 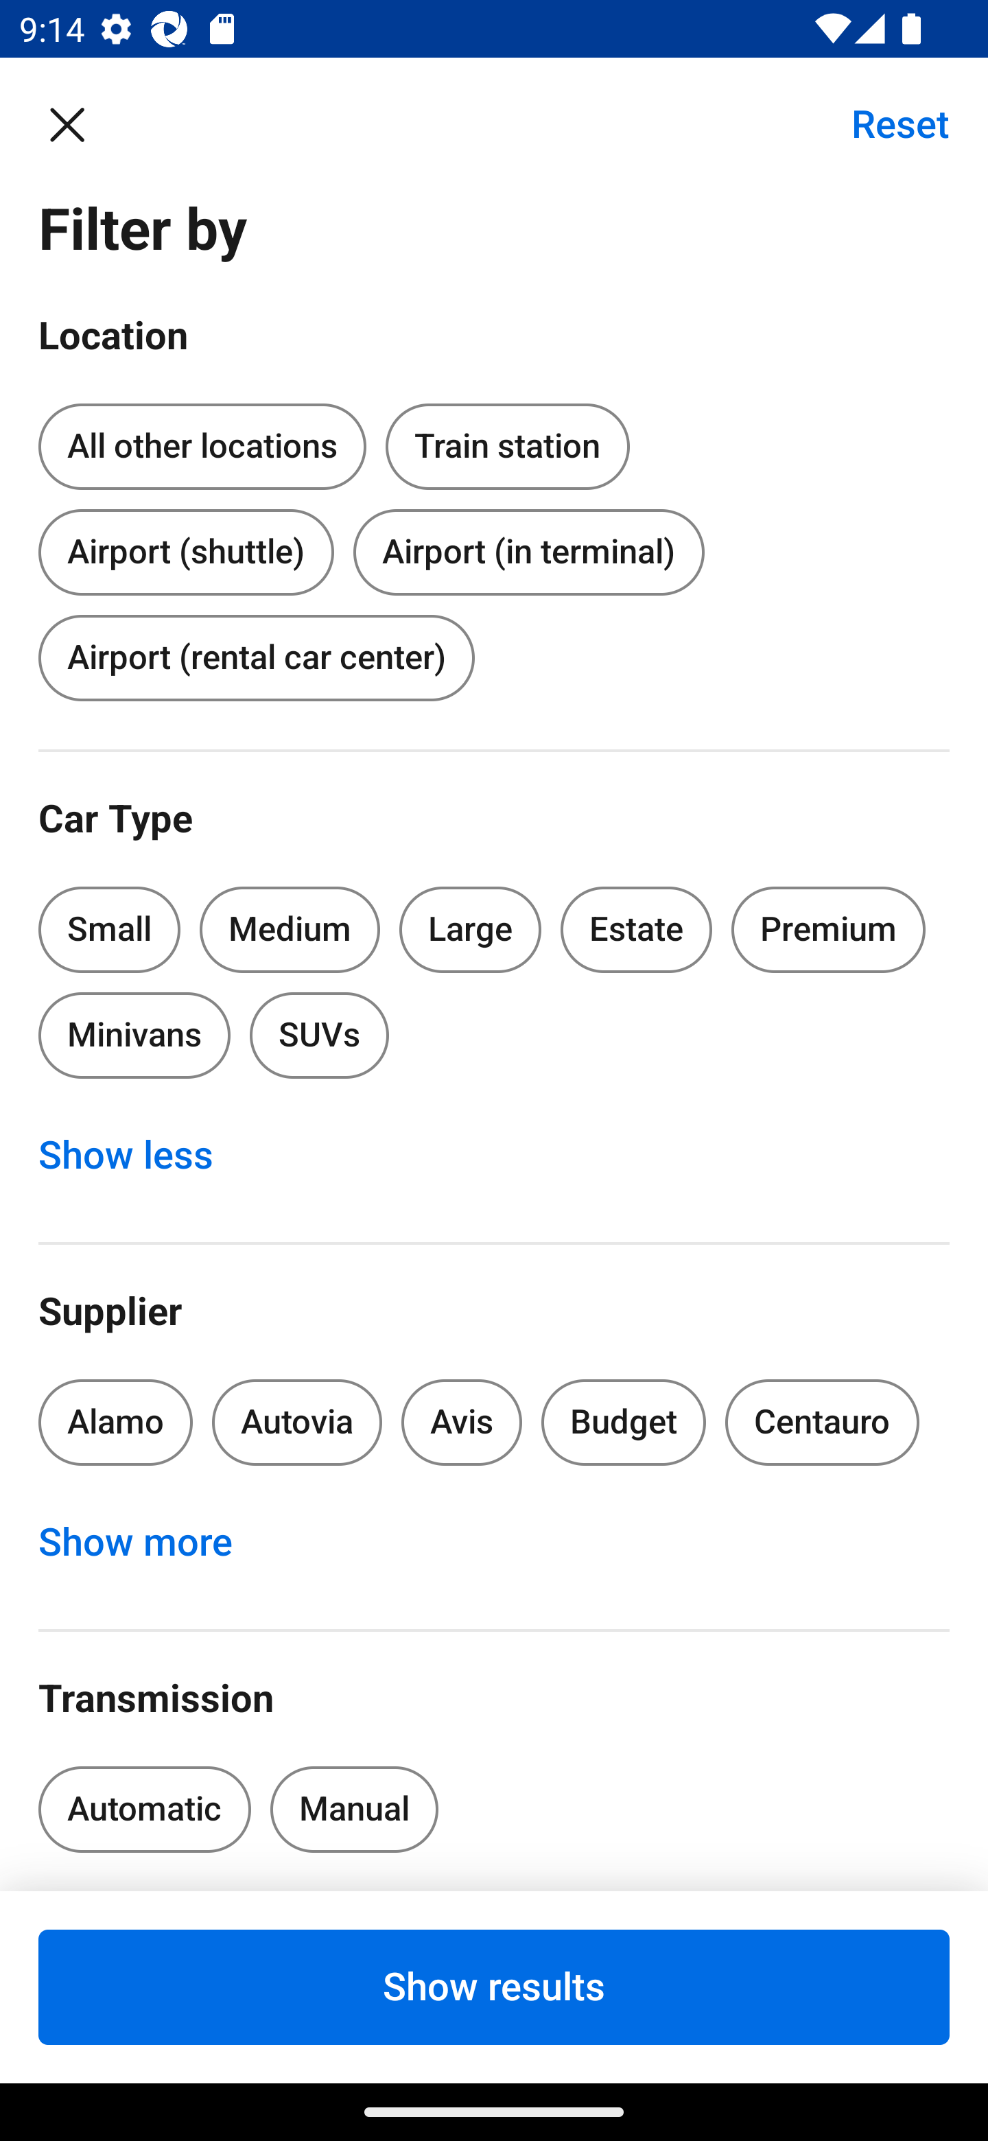 What do you see at coordinates (507, 442) in the screenshot?
I see `Train station` at bounding box center [507, 442].